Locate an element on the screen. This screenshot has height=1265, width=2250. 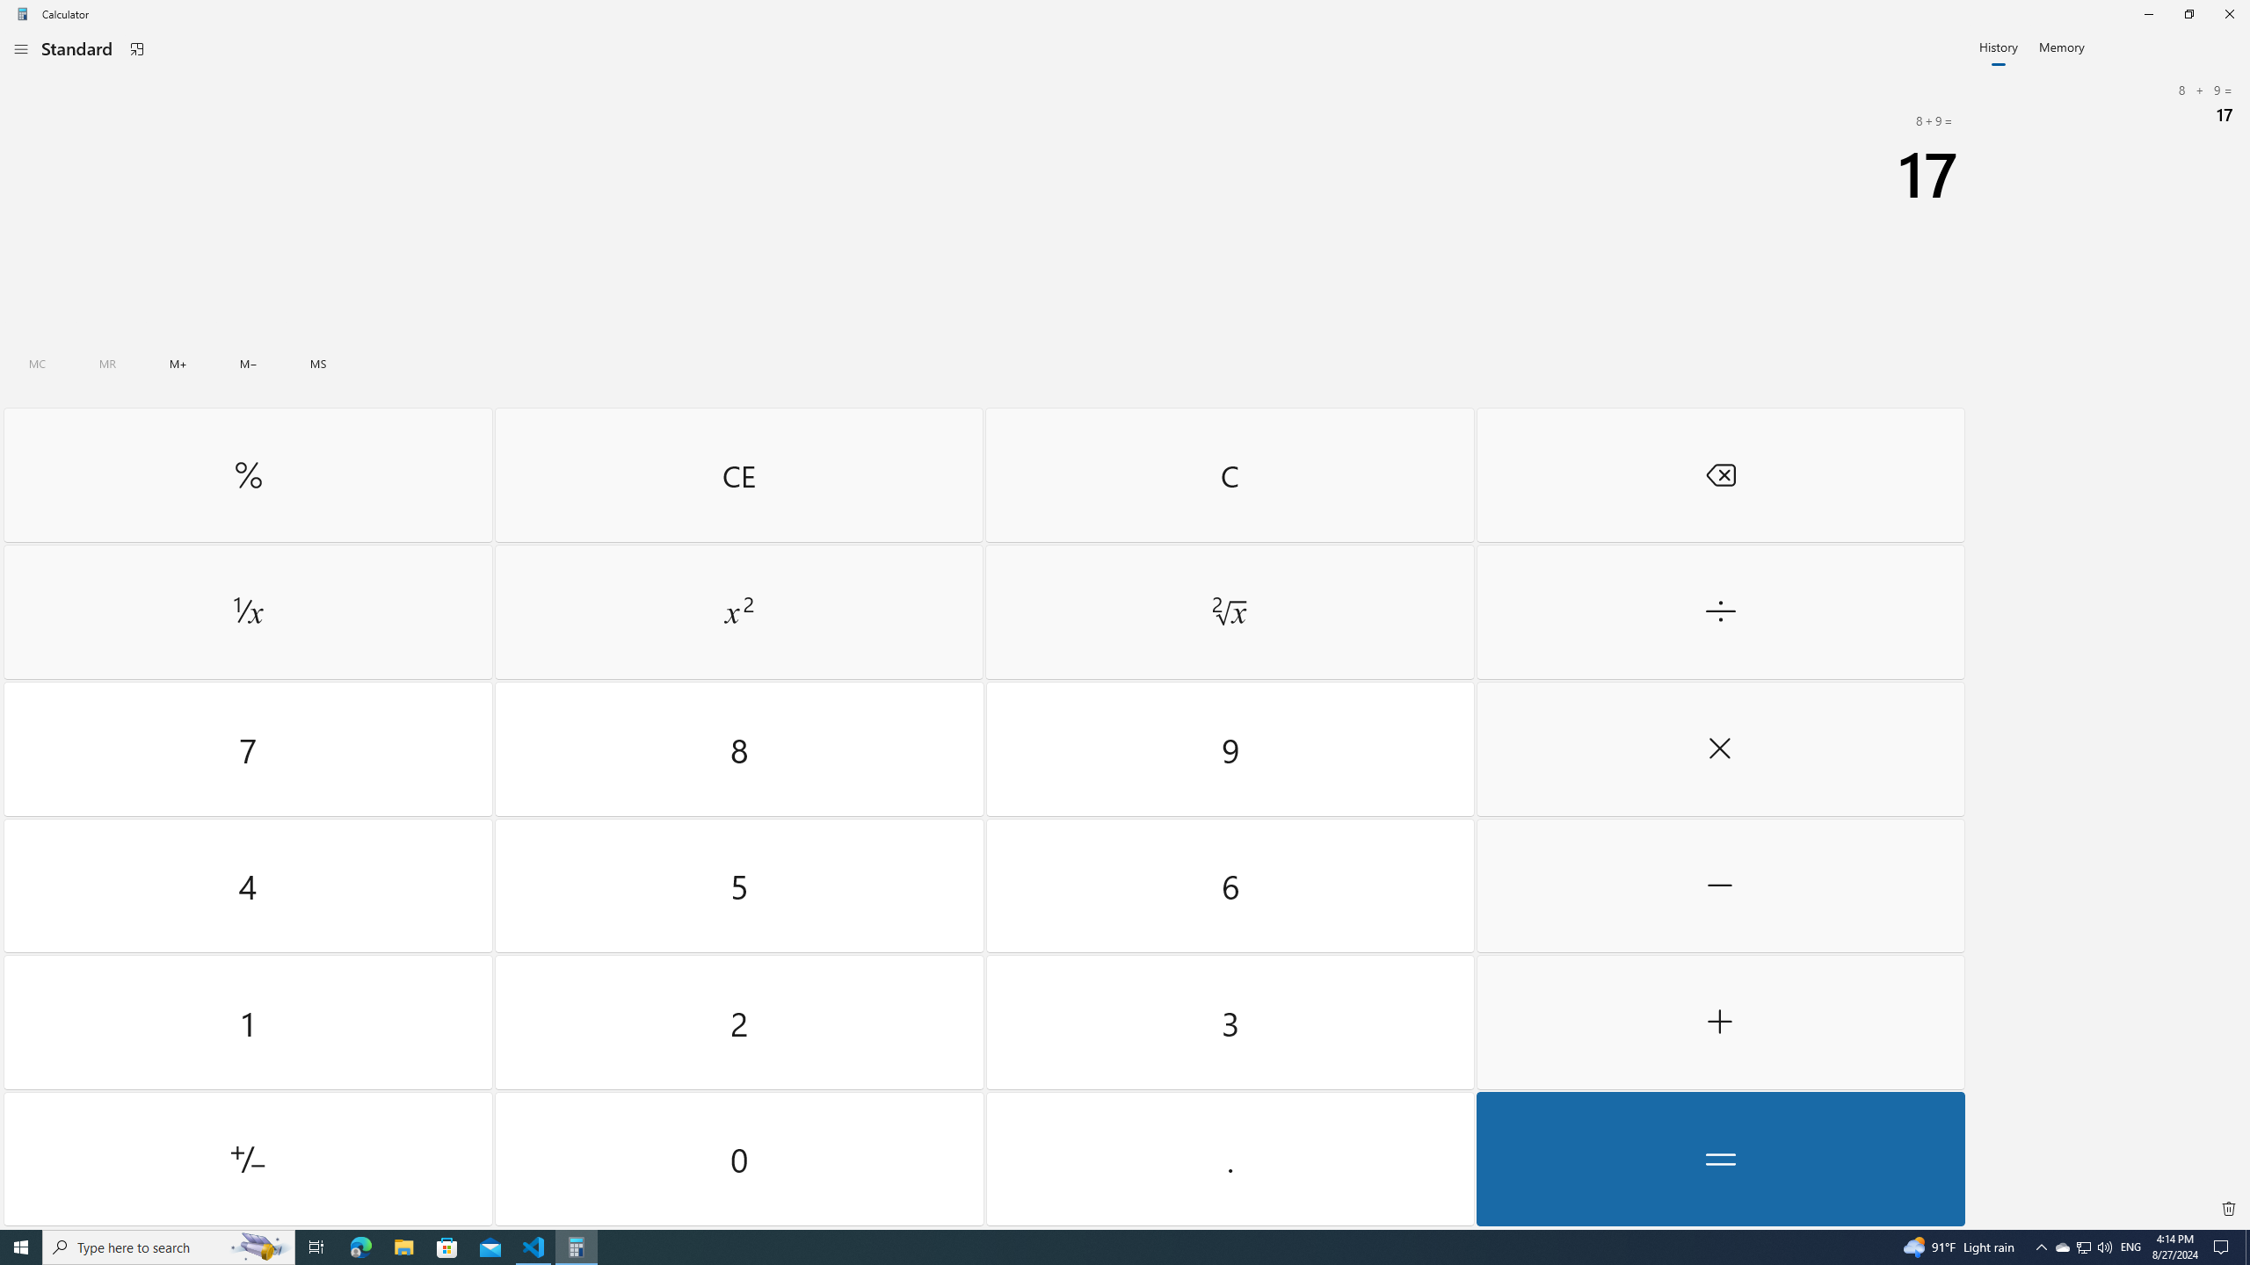
Notification Chevron is located at coordinates (2041, 1247).